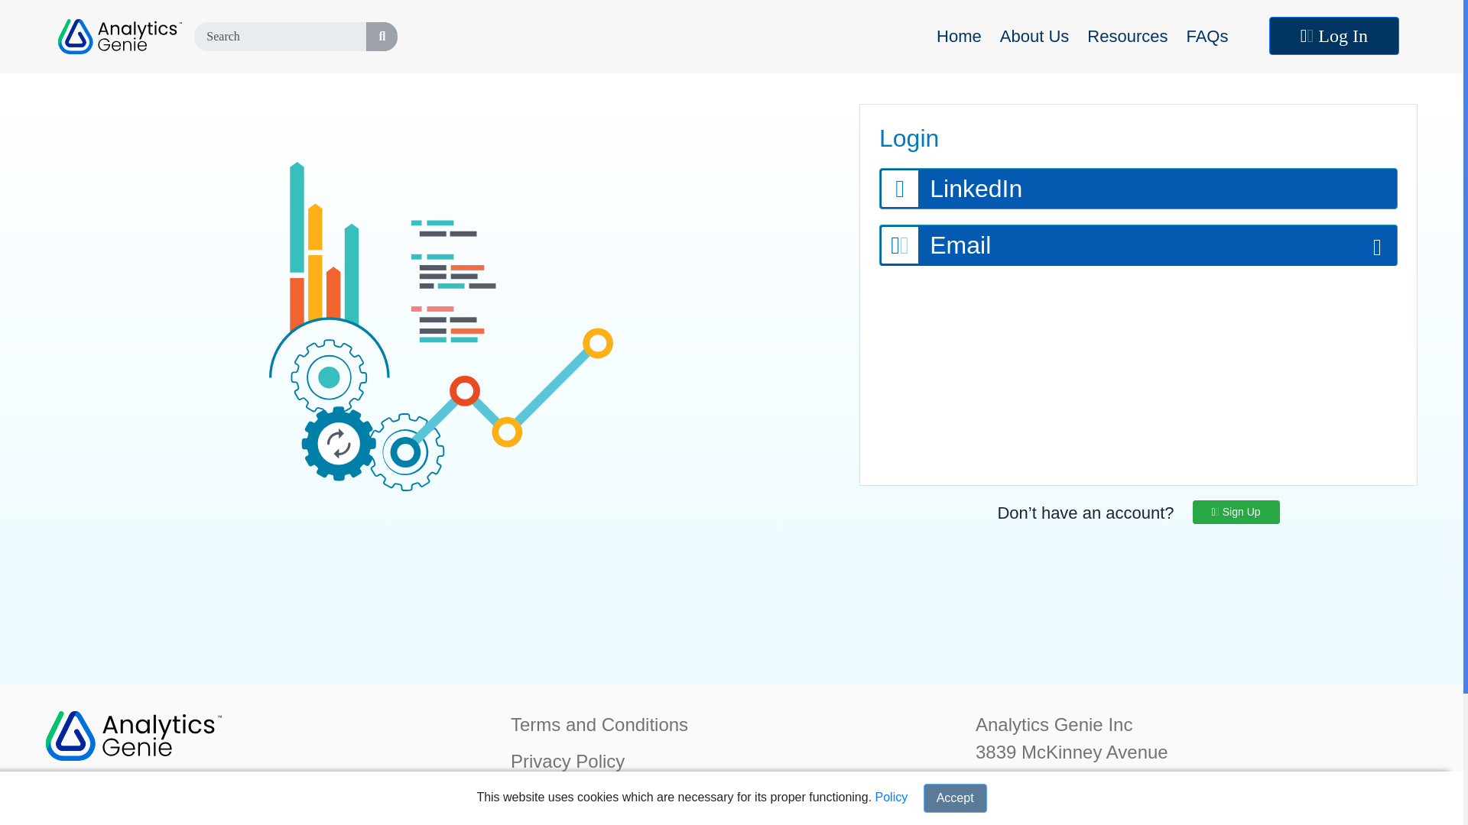 Image resolution: width=1468 pixels, height=825 pixels. Describe the element at coordinates (1138, 189) in the screenshot. I see `LinkedIn` at that location.